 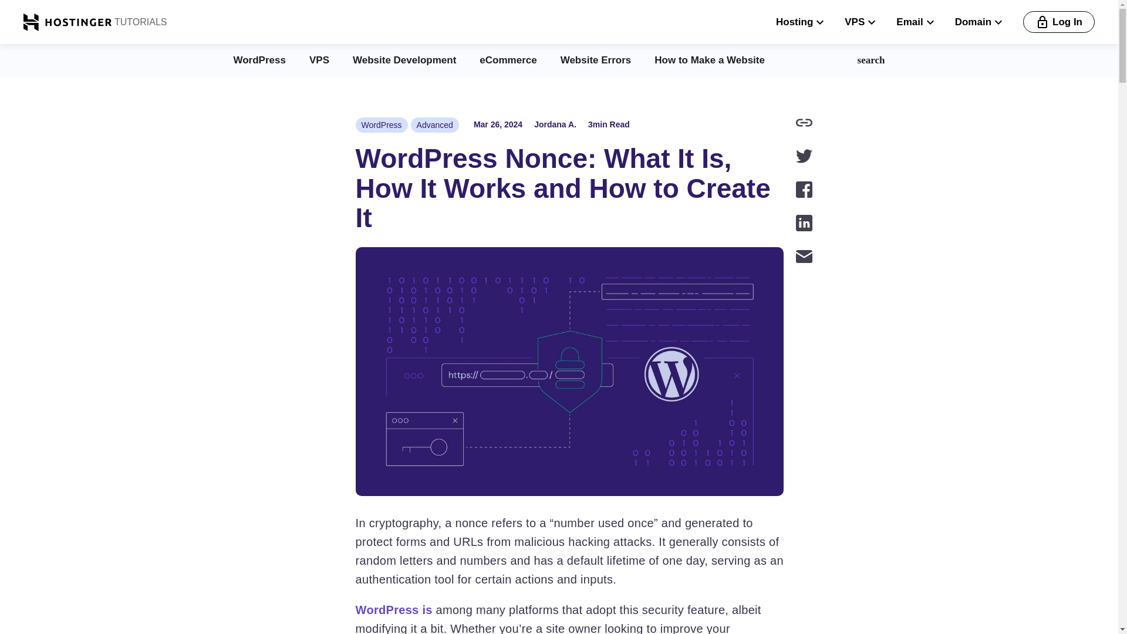 What do you see at coordinates (508, 60) in the screenshot?
I see `eCommerce` at bounding box center [508, 60].